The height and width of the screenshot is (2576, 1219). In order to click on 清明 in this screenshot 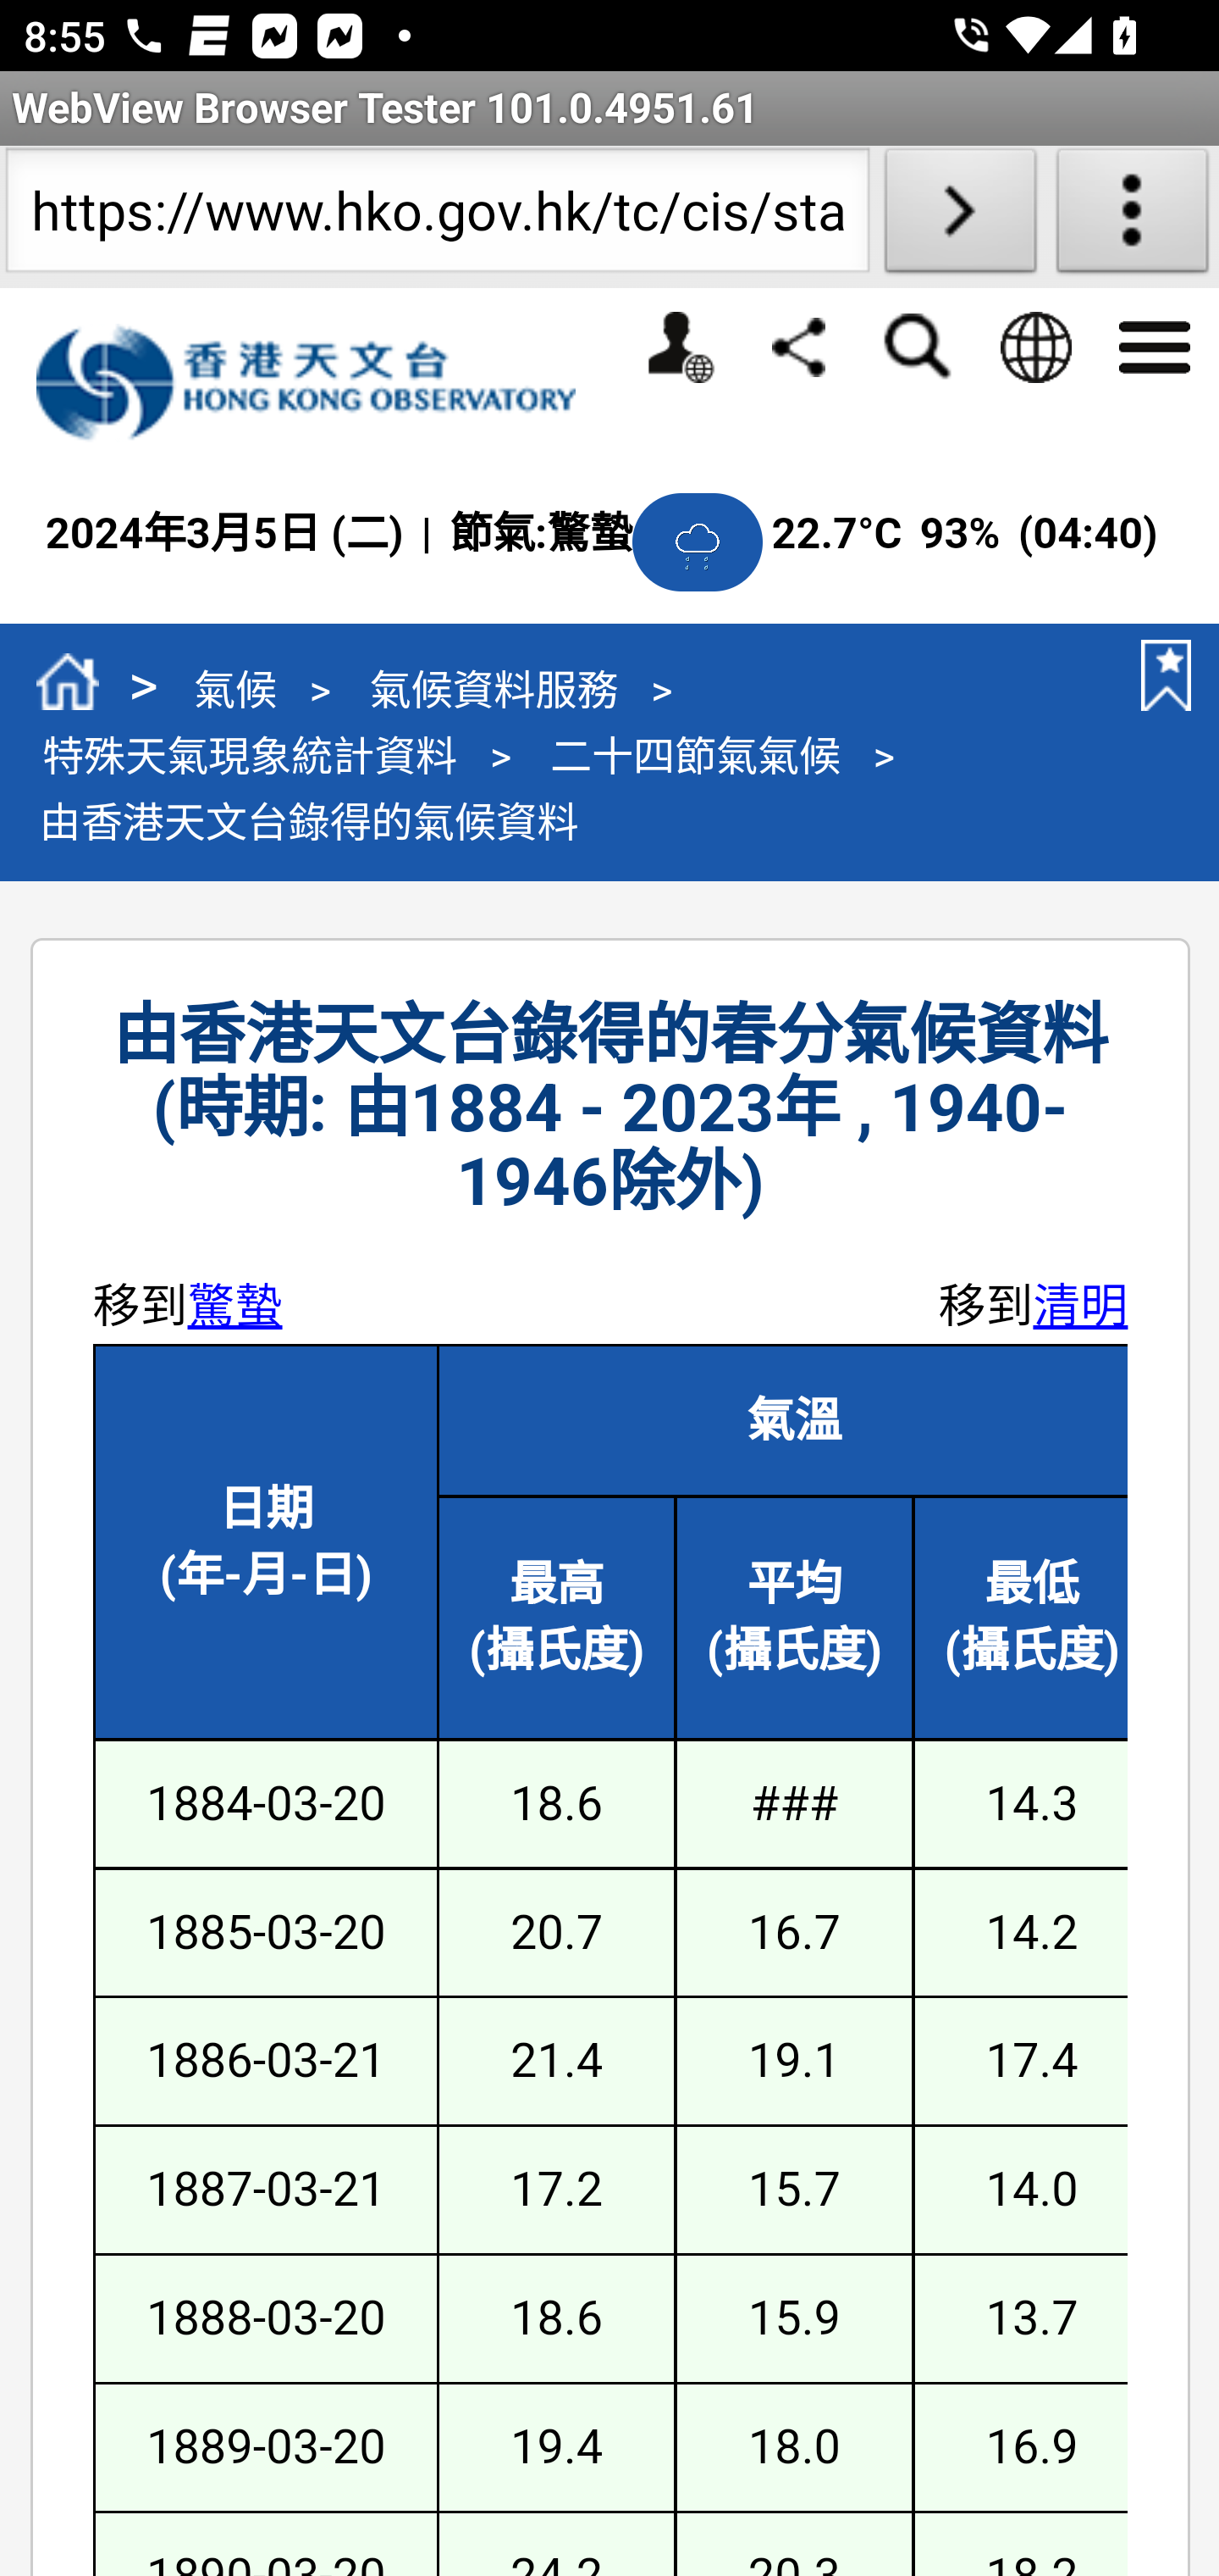, I will do `click(1080, 1304)`.